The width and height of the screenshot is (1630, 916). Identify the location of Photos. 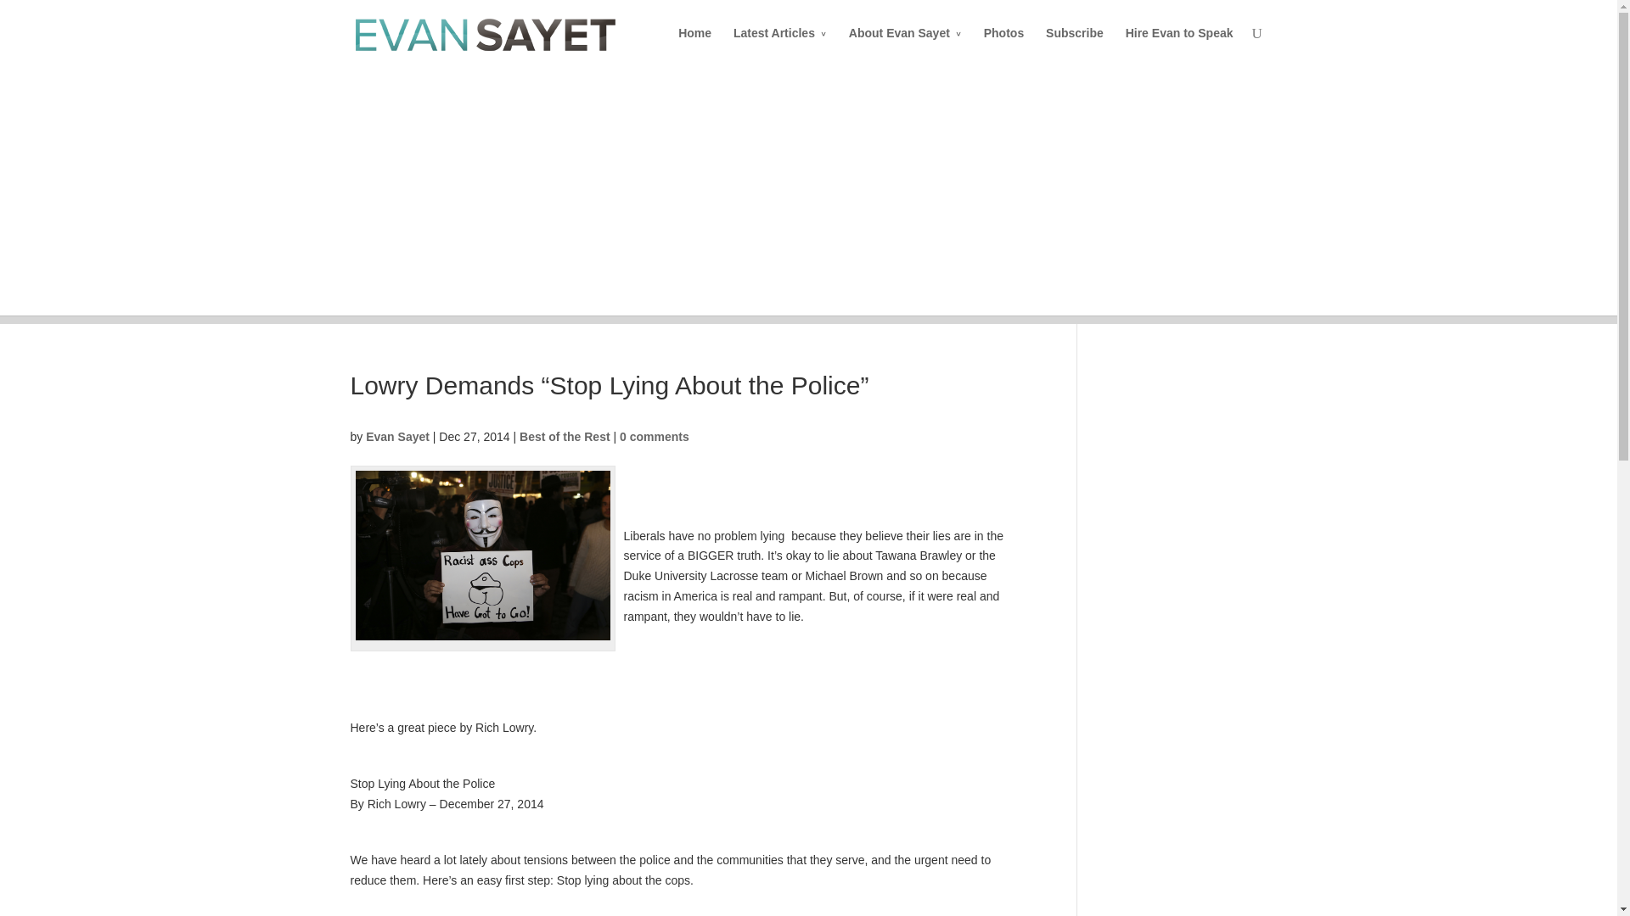
(1003, 46).